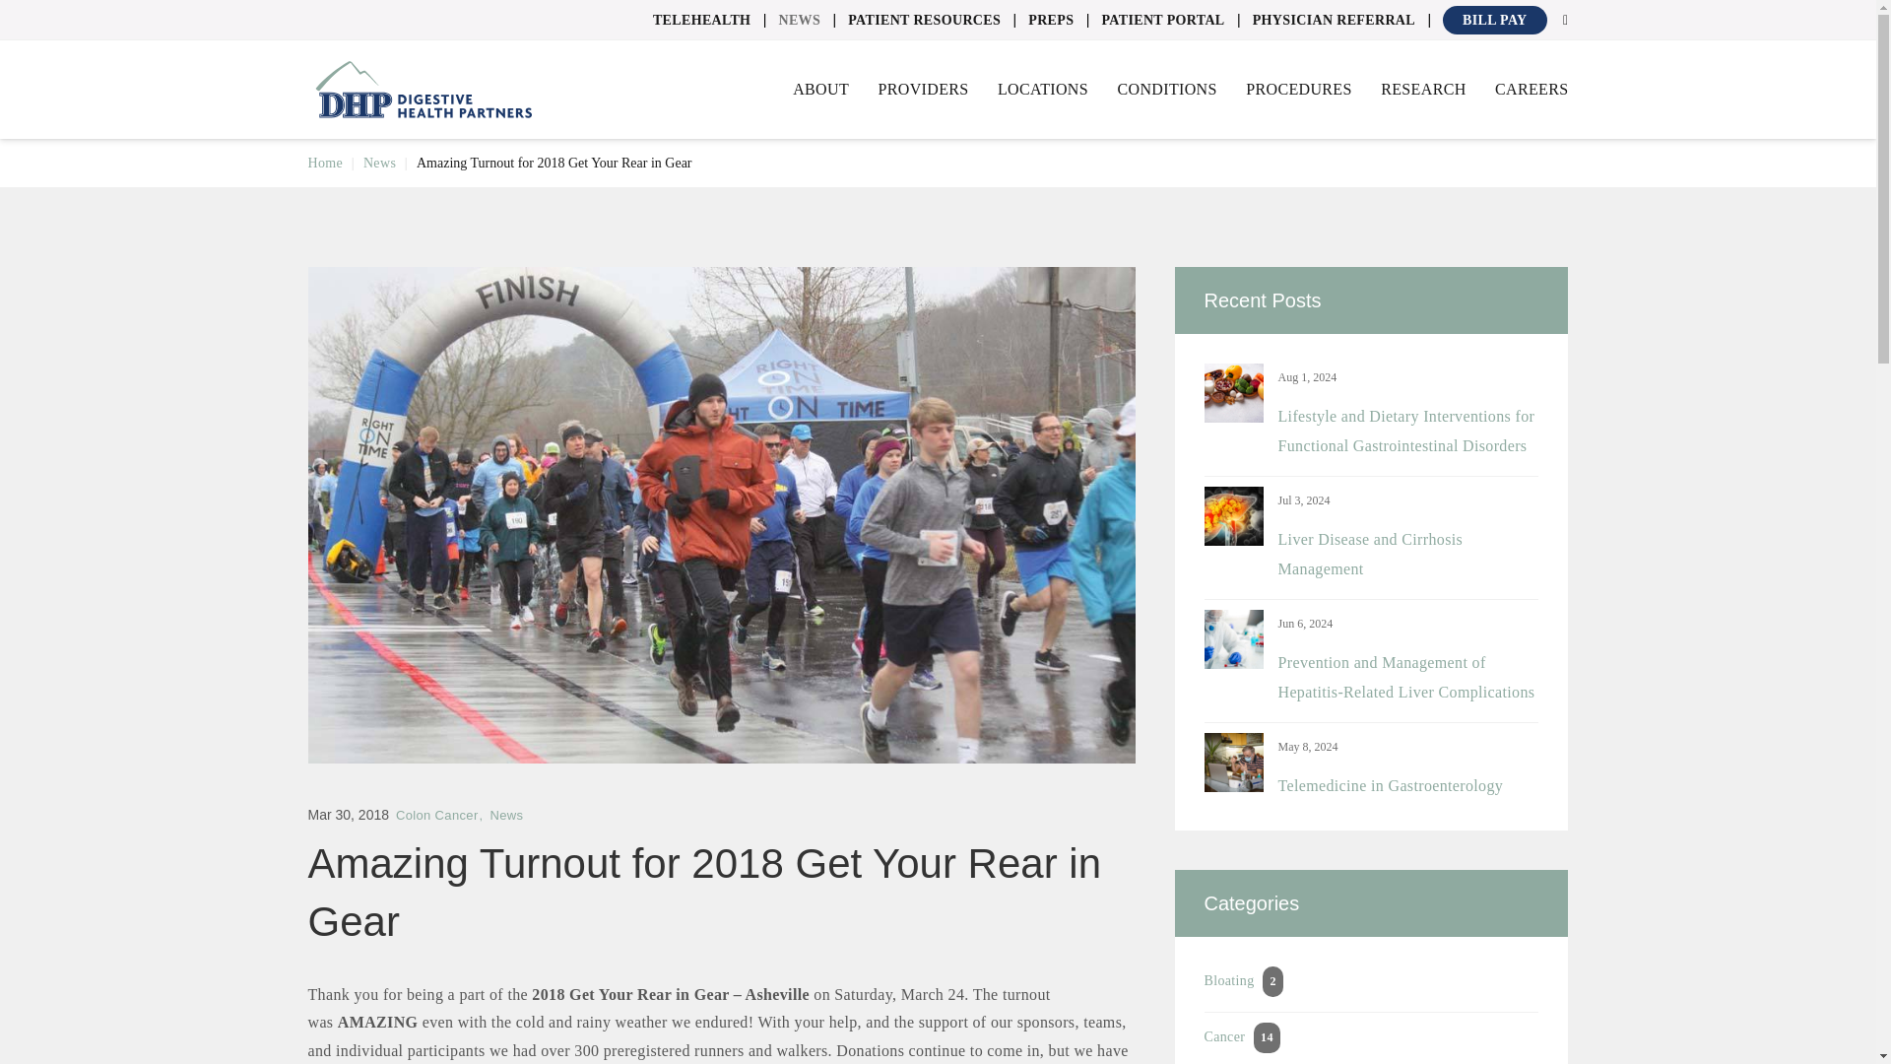 The height and width of the screenshot is (1064, 1891). Describe the element at coordinates (922, 90) in the screenshot. I see `PROVIDERS` at that location.